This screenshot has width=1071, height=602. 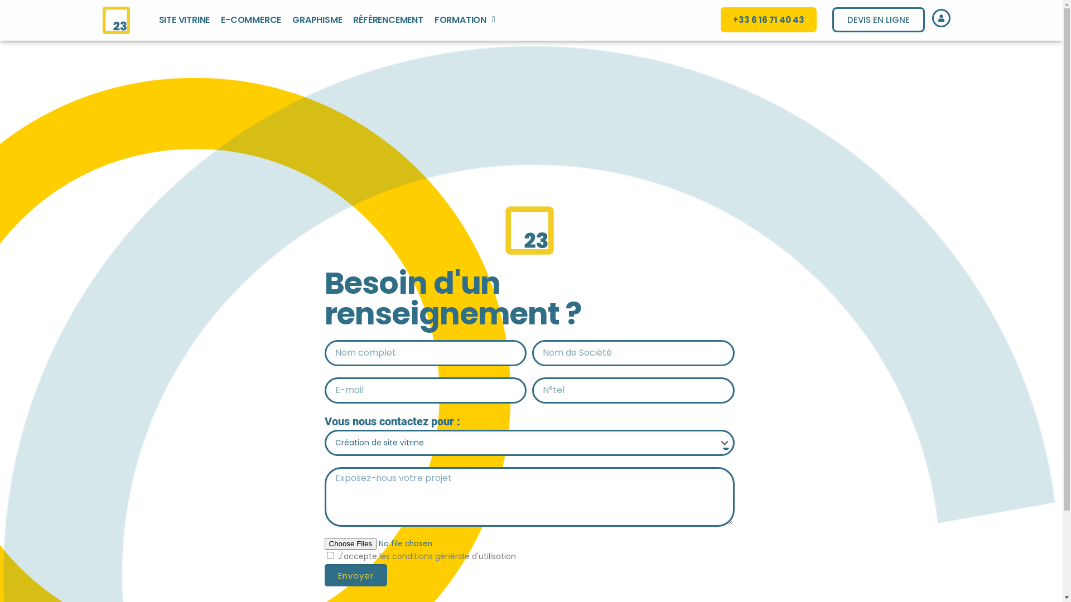 I want to click on DEVIS EN LIGNE, so click(x=879, y=20).